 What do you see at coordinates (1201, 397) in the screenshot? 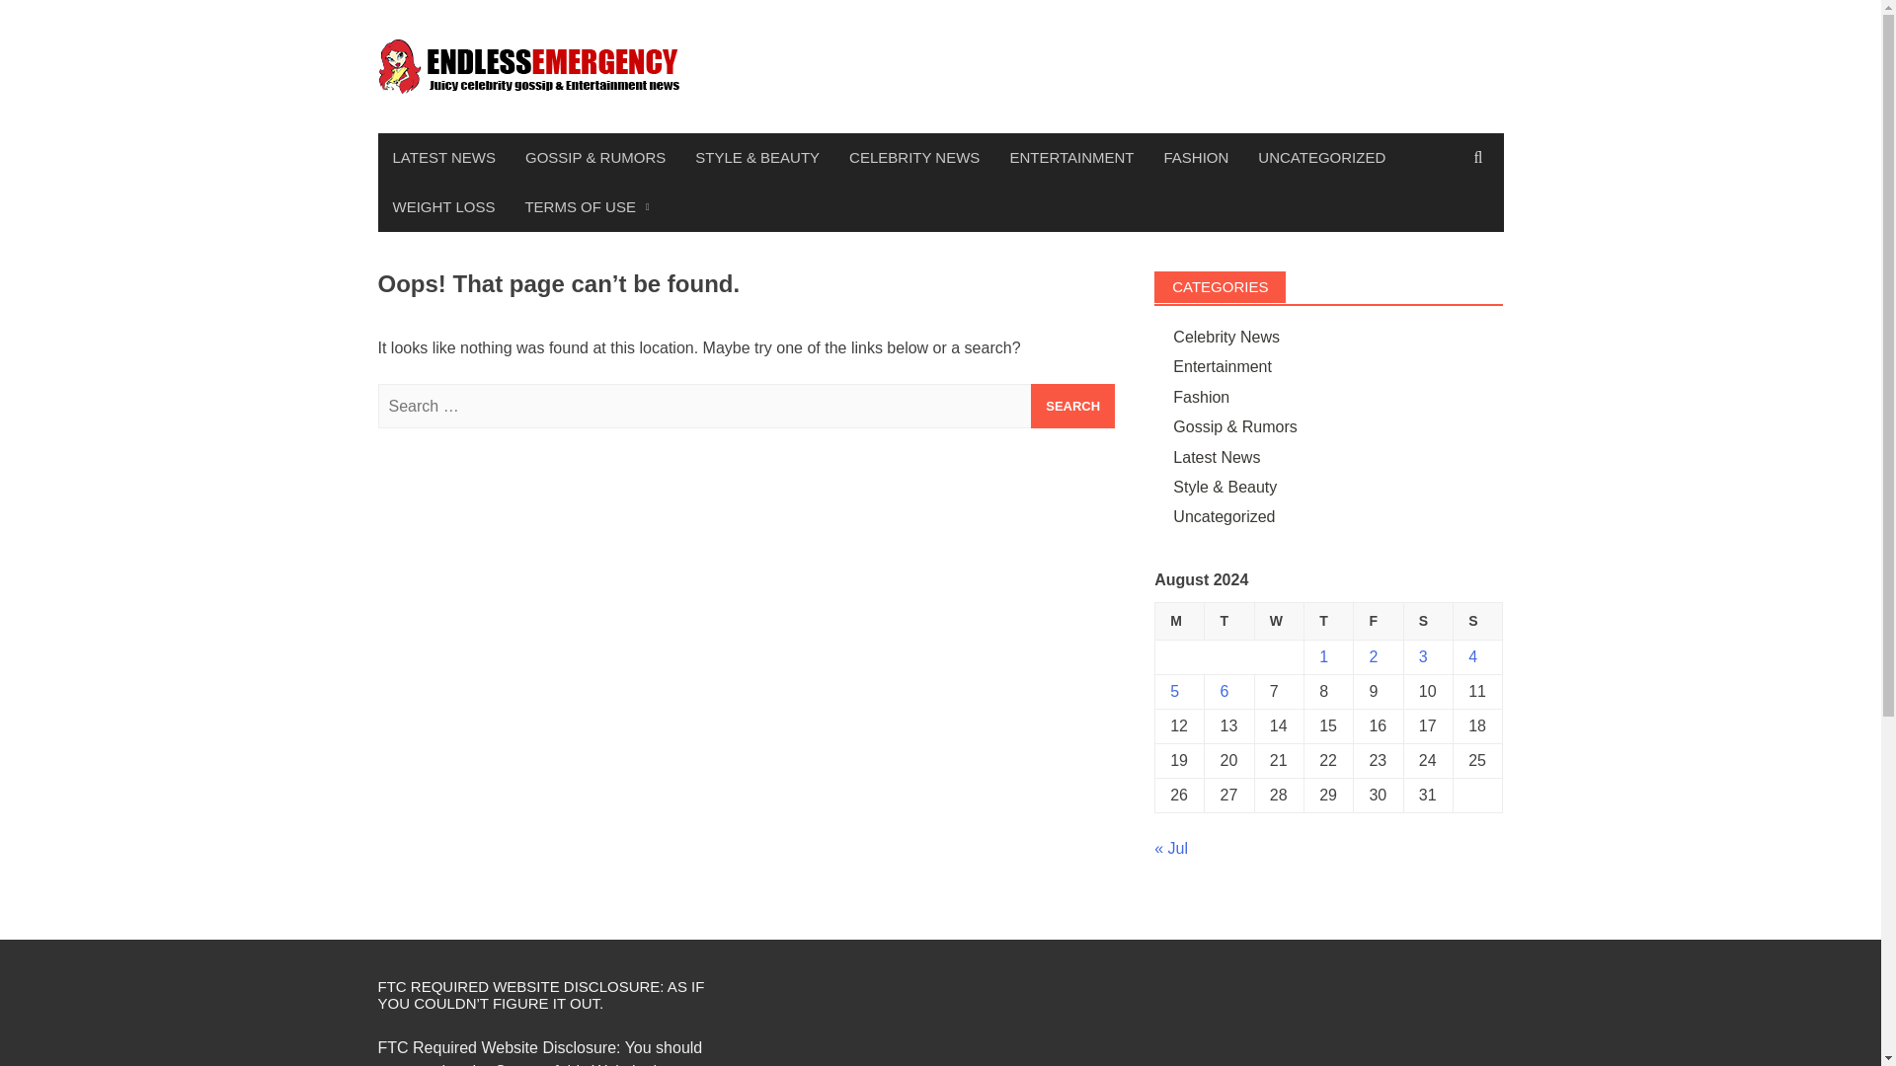
I see `Fashion` at bounding box center [1201, 397].